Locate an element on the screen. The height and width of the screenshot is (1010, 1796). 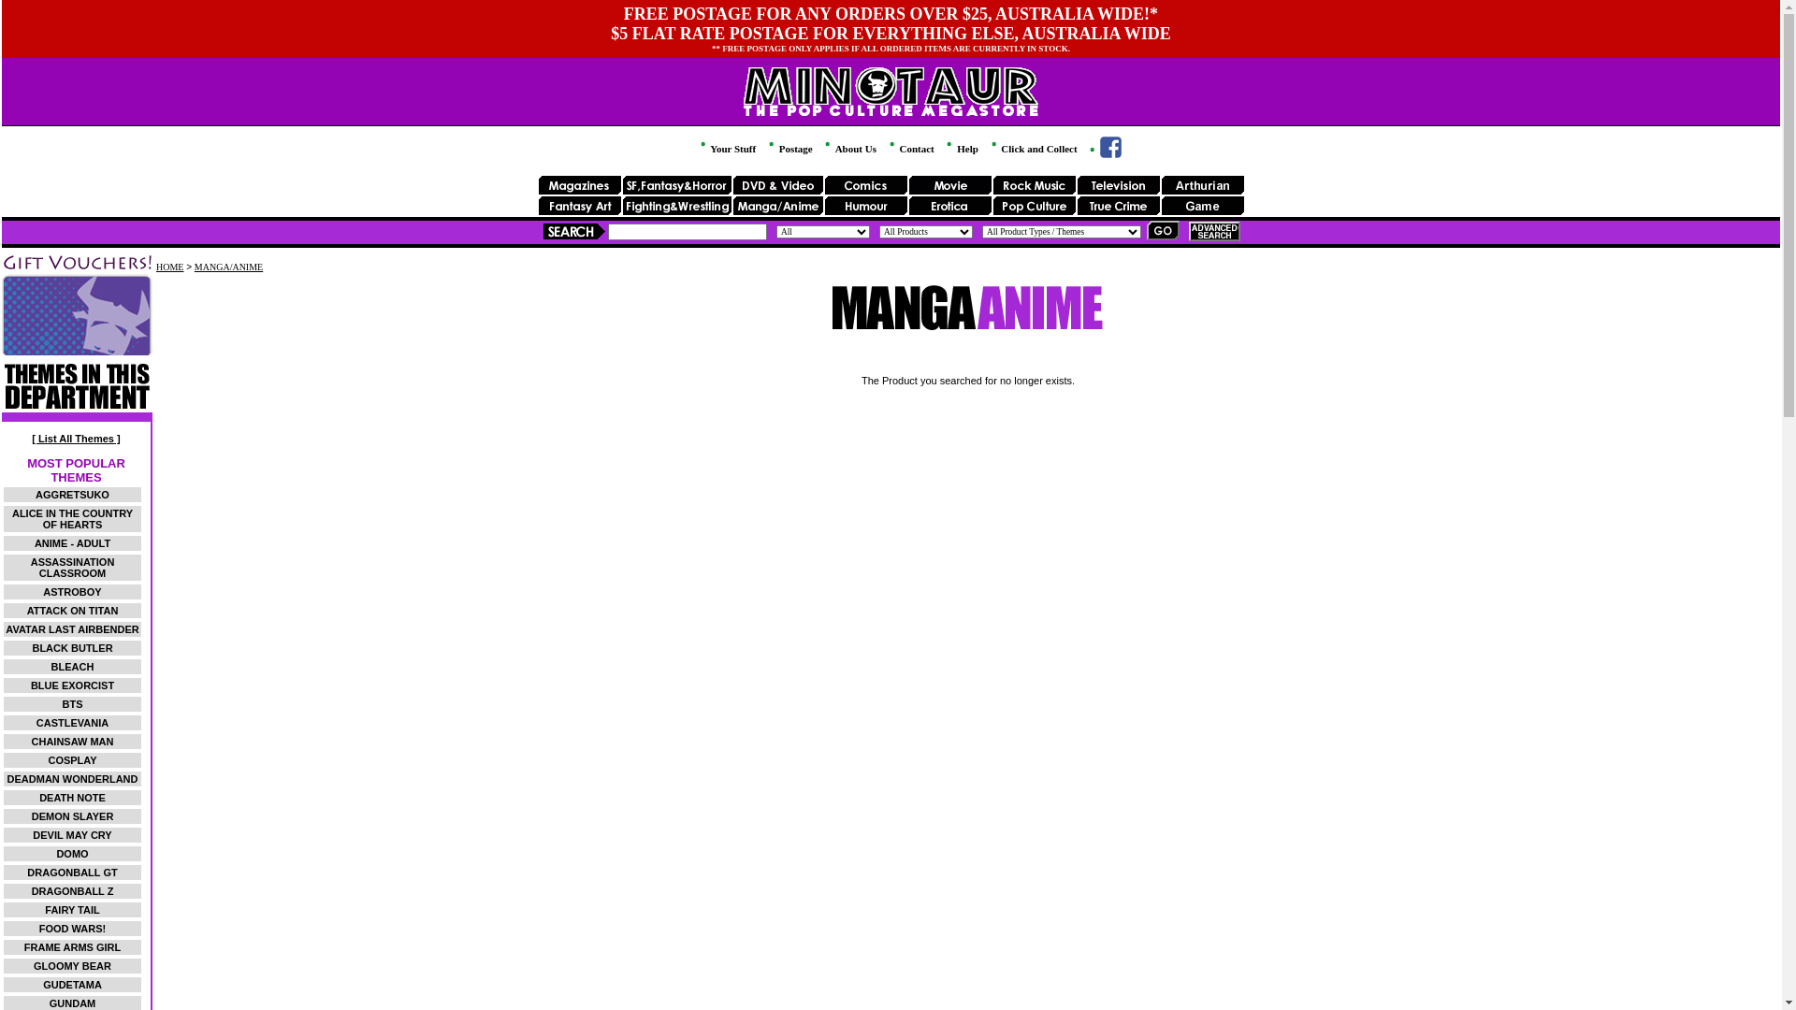
ANIME - ADULT is located at coordinates (73, 543).